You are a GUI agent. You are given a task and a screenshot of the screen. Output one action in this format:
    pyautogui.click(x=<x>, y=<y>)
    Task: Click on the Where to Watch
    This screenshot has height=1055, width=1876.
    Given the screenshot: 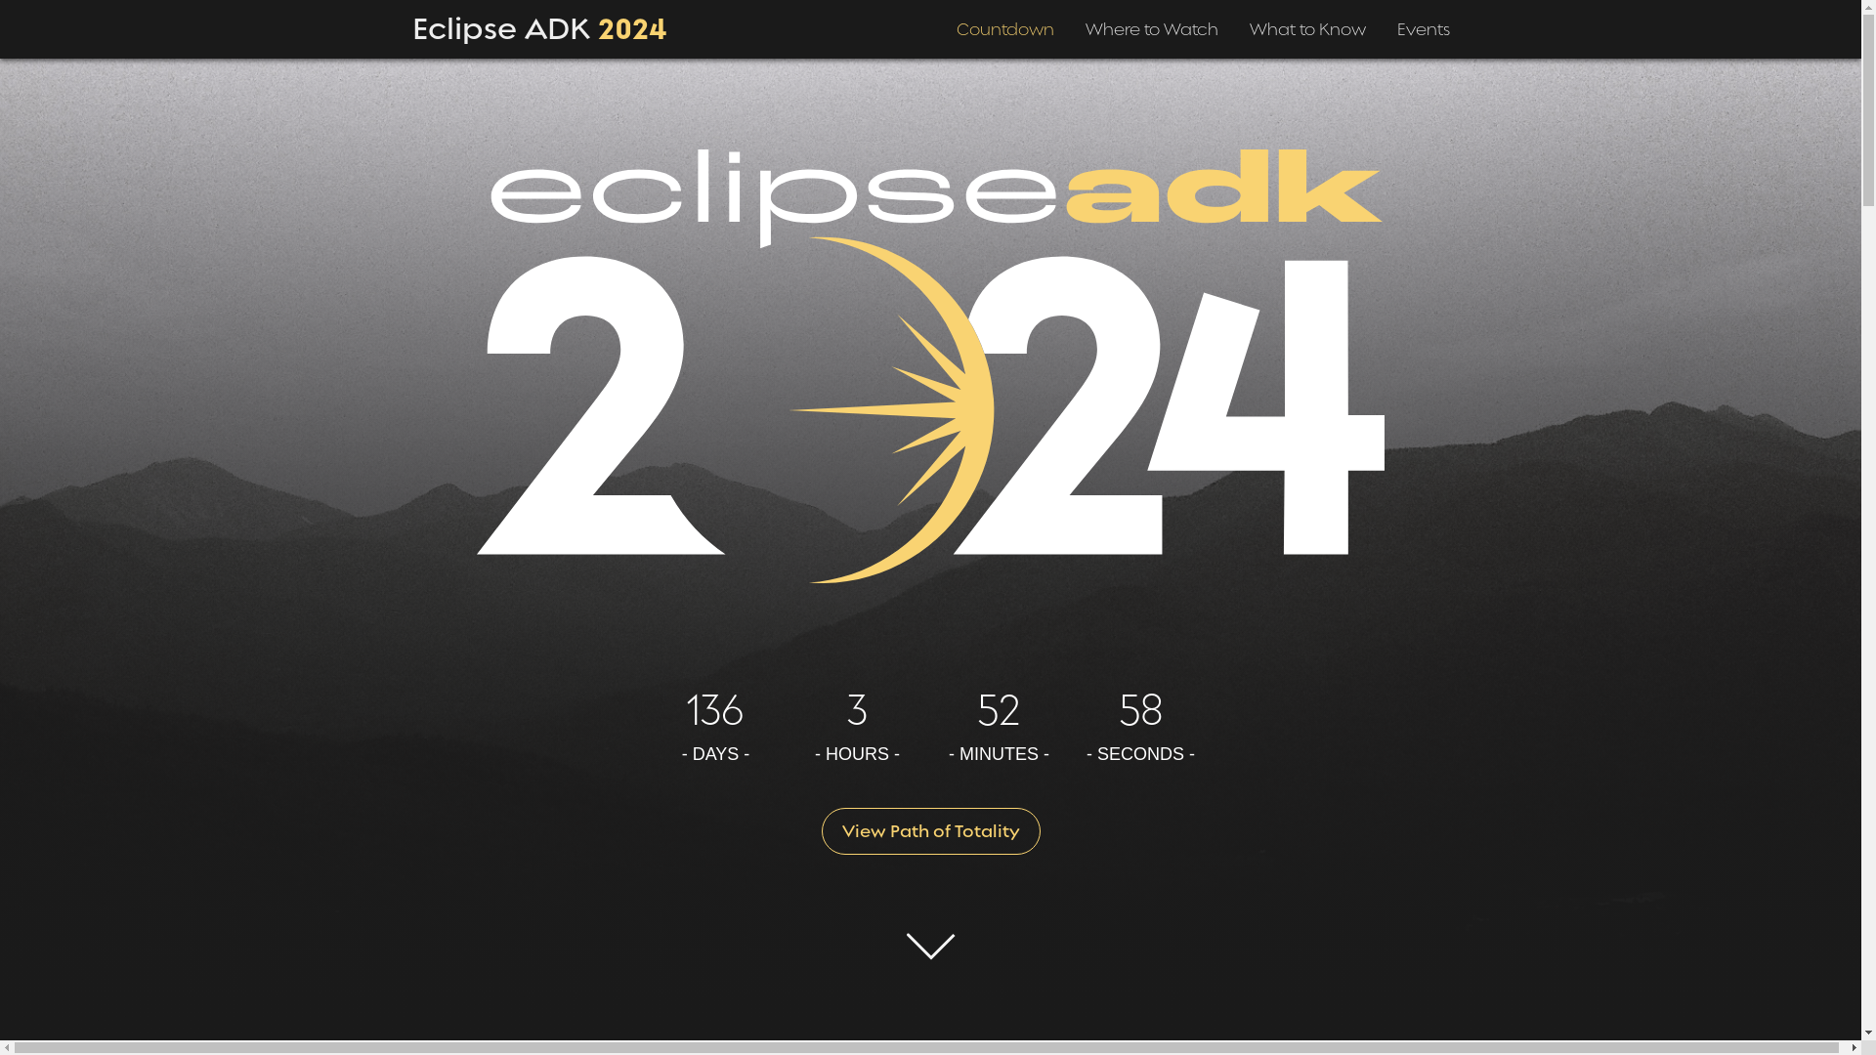 What is the action you would take?
    pyautogui.click(x=1151, y=21)
    